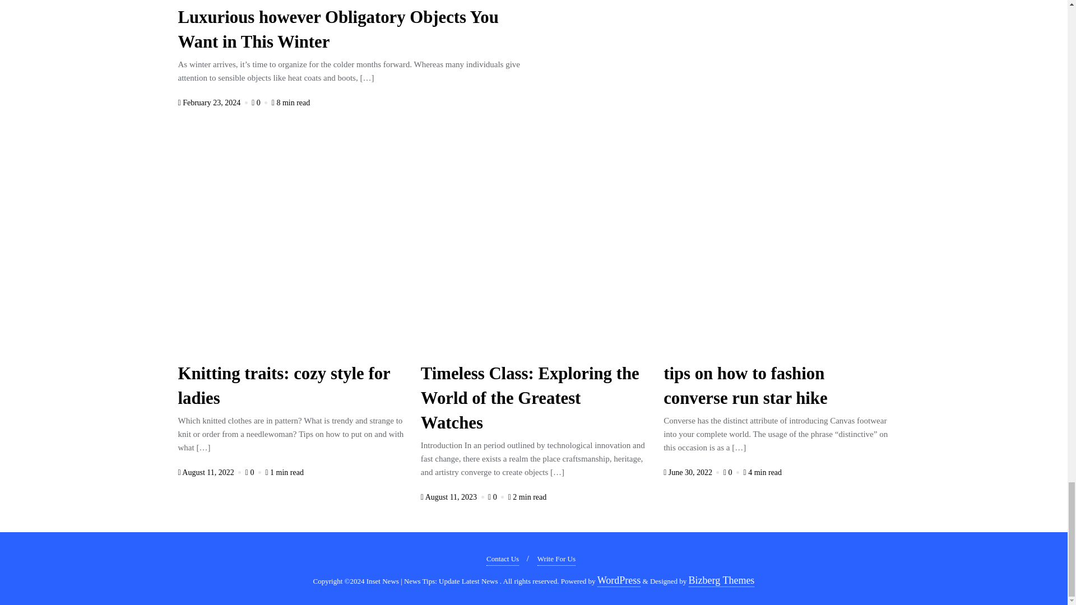 This screenshot has width=1076, height=605. I want to click on Knitting traits: cozy style for ladies, so click(284, 388).